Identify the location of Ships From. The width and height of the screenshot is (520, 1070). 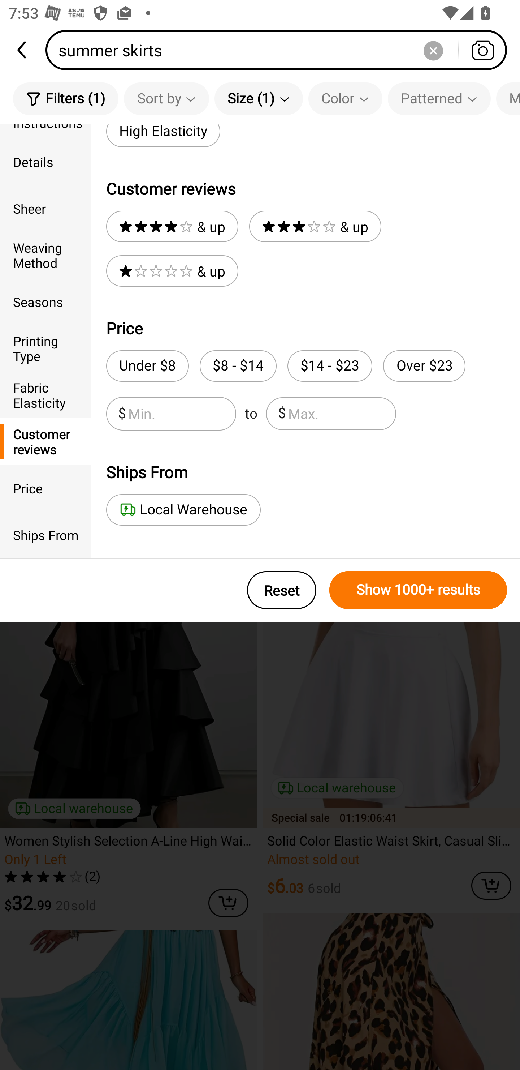
(45, 535).